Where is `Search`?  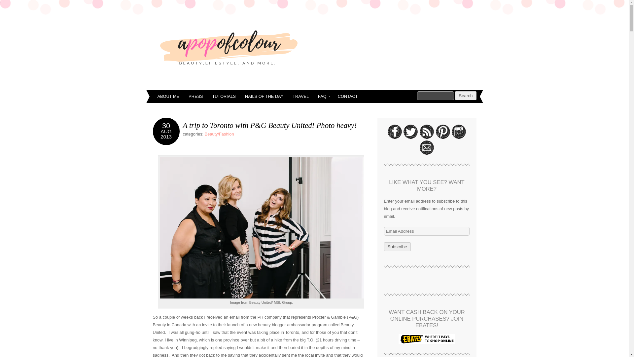 Search is located at coordinates (466, 96).